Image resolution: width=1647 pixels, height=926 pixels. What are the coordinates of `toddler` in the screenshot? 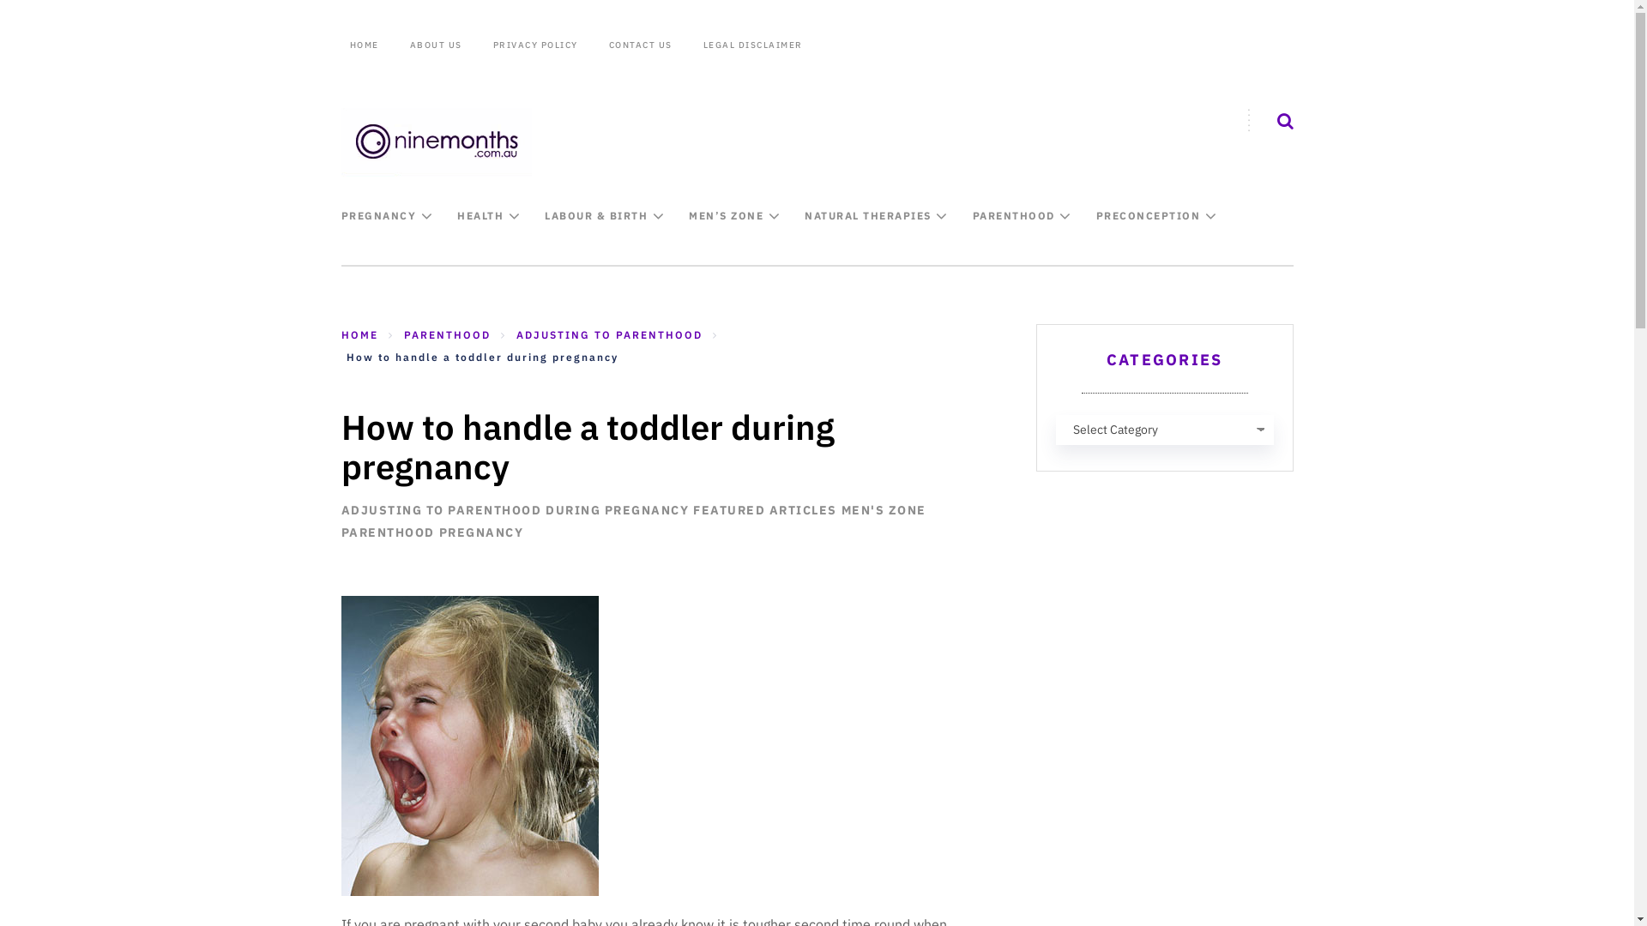 It's located at (470, 746).